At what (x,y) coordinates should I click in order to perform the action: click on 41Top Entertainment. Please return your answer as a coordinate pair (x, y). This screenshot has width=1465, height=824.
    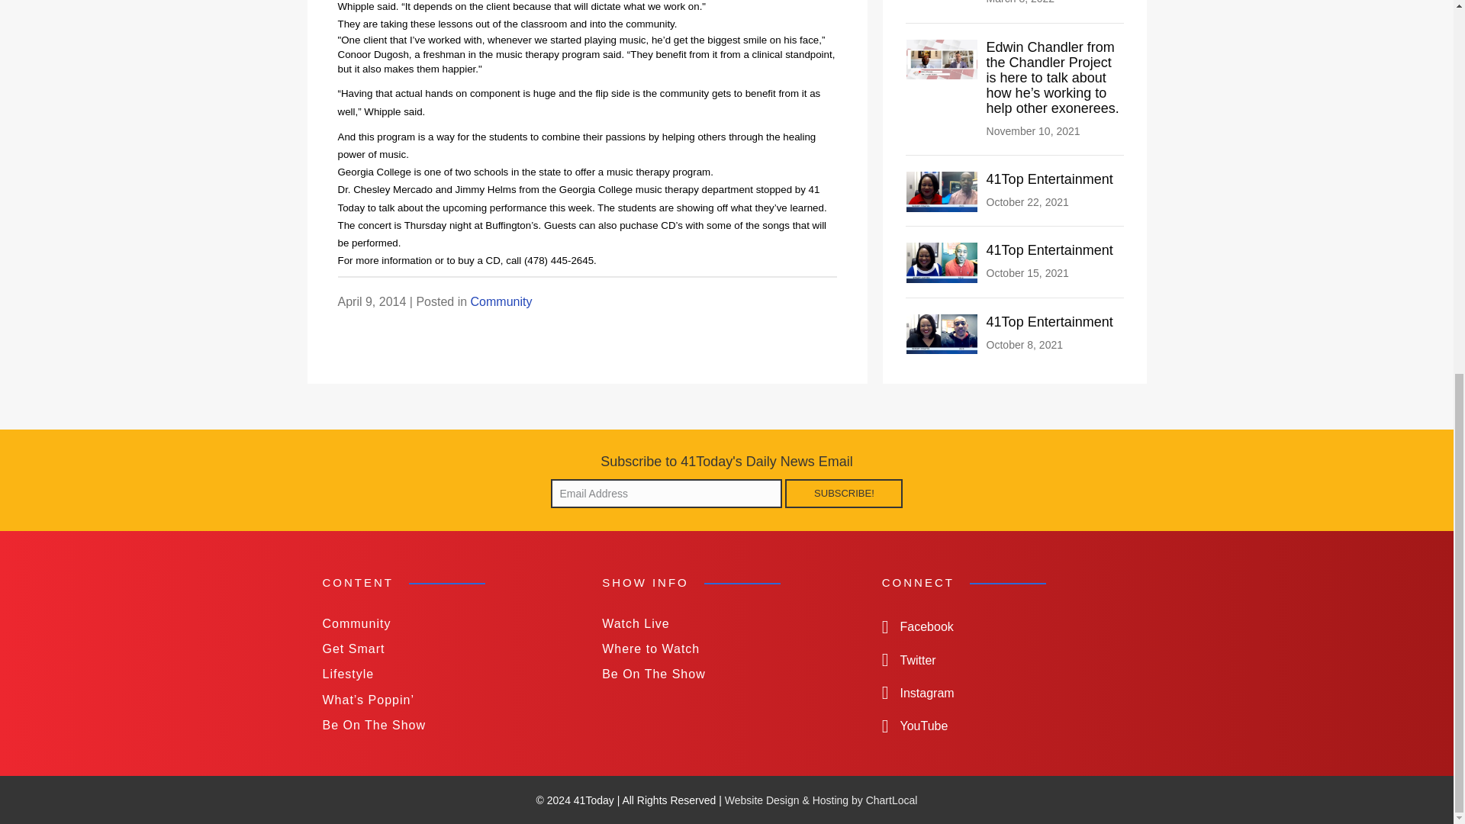
    Looking at the image, I should click on (942, 191).